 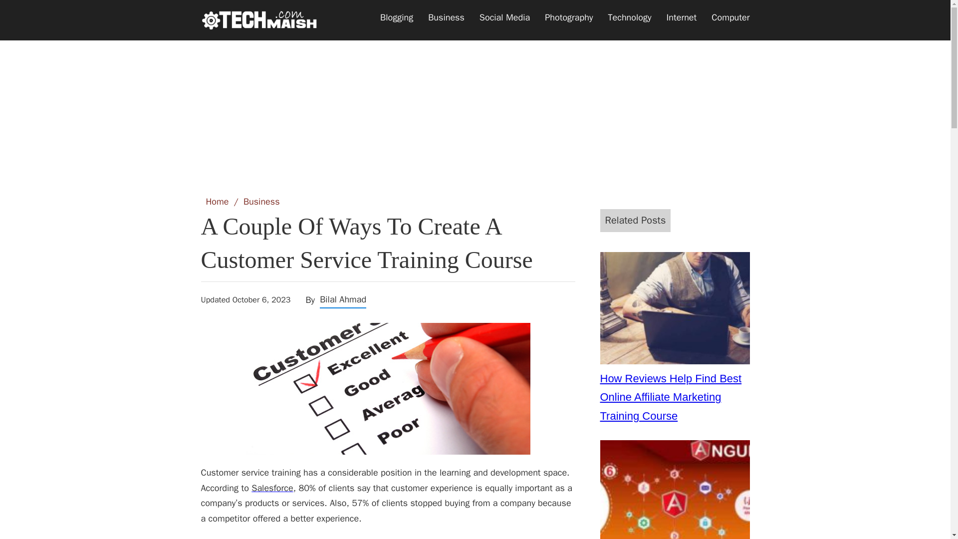 I want to click on Social Media, so click(x=504, y=17).